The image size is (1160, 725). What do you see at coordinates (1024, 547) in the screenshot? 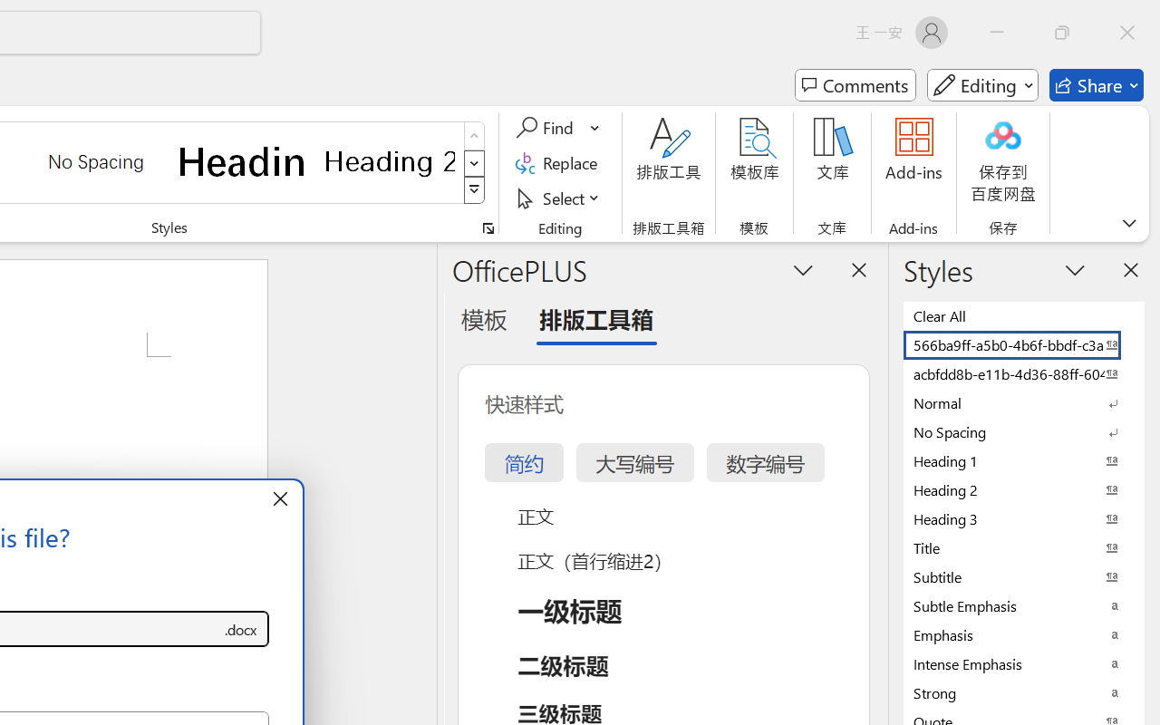
I see `Title` at bounding box center [1024, 547].